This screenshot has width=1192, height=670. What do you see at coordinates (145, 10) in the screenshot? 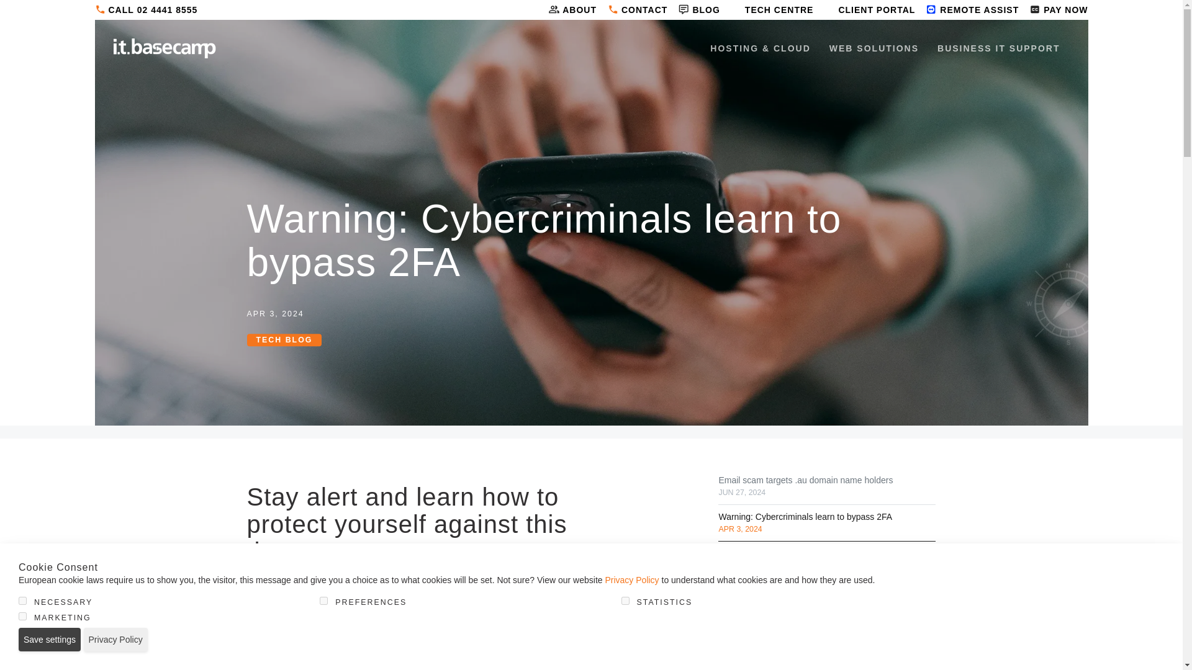
I see `CALL 02 4441 8555` at bounding box center [145, 10].